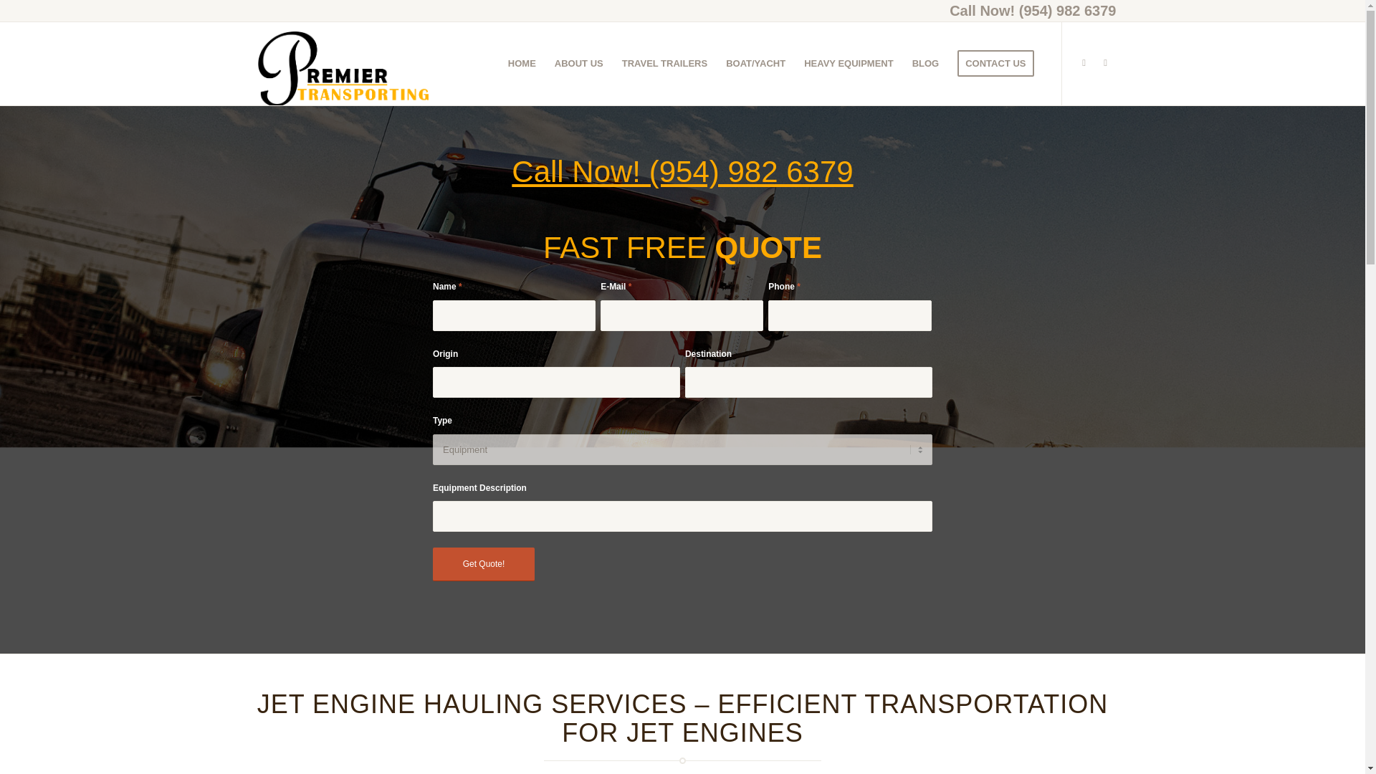 The height and width of the screenshot is (774, 1376). I want to click on TRAVEL TRAILERS, so click(664, 63).